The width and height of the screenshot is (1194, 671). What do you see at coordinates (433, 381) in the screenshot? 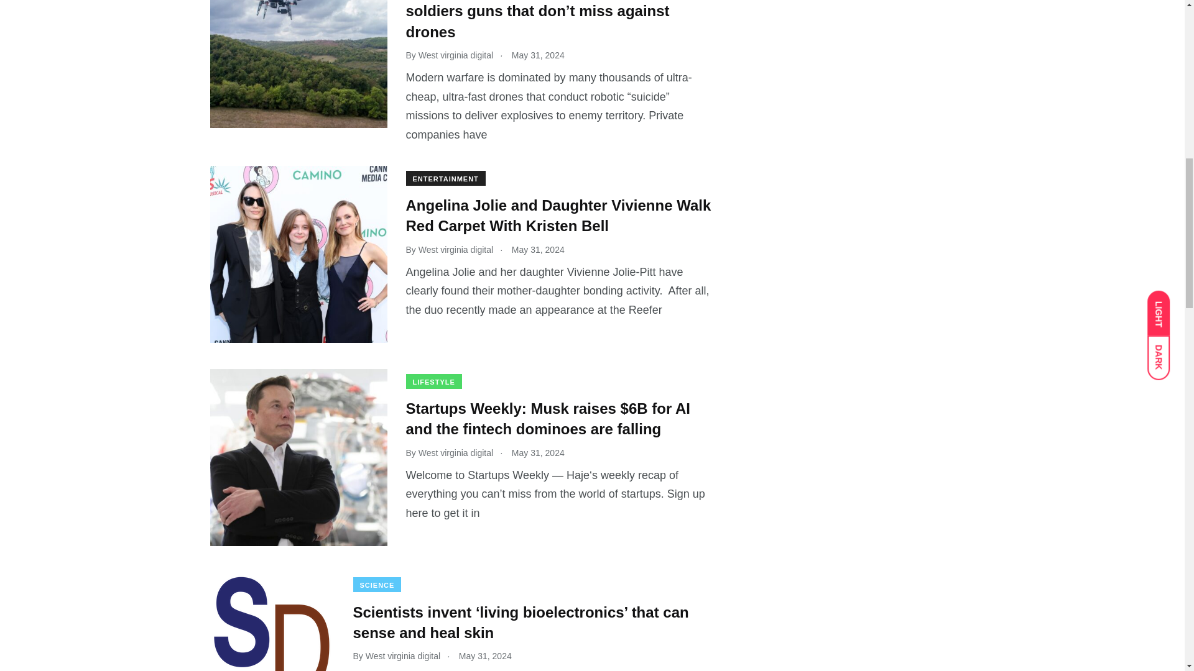
I see `LIFESTYLE` at bounding box center [433, 381].